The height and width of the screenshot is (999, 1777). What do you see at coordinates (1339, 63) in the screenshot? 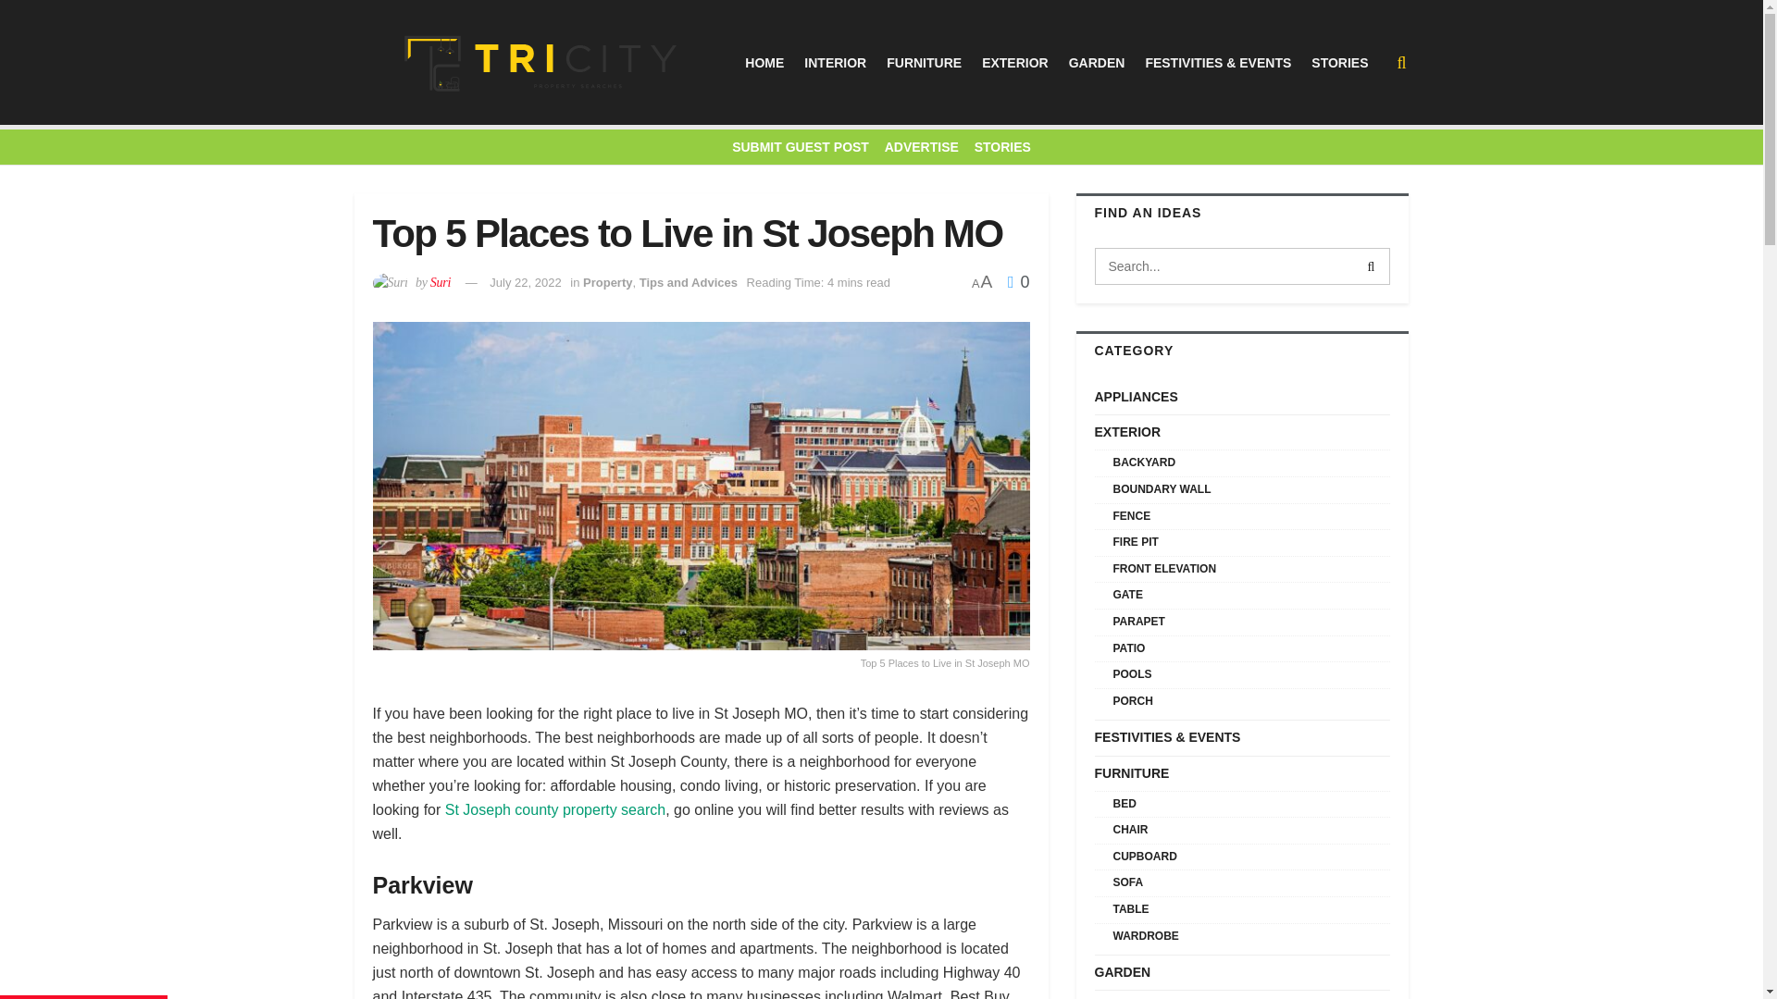
I see `STORIES` at bounding box center [1339, 63].